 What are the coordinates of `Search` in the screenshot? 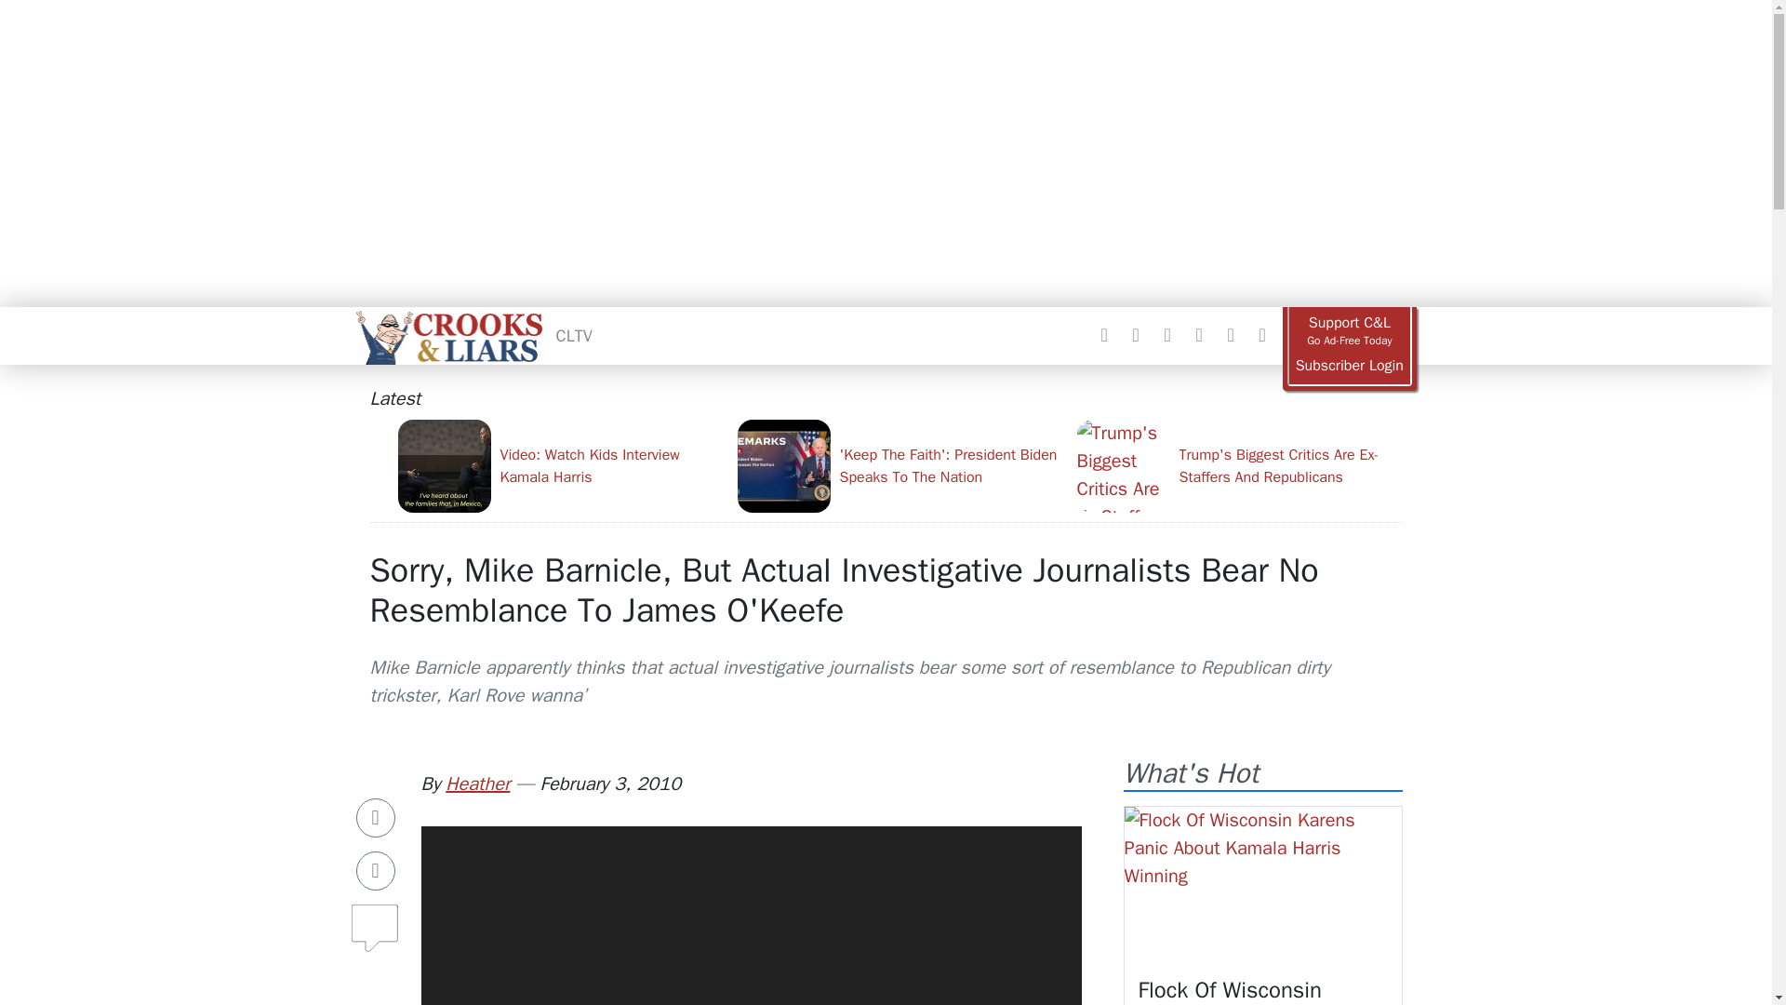 It's located at (1261, 335).